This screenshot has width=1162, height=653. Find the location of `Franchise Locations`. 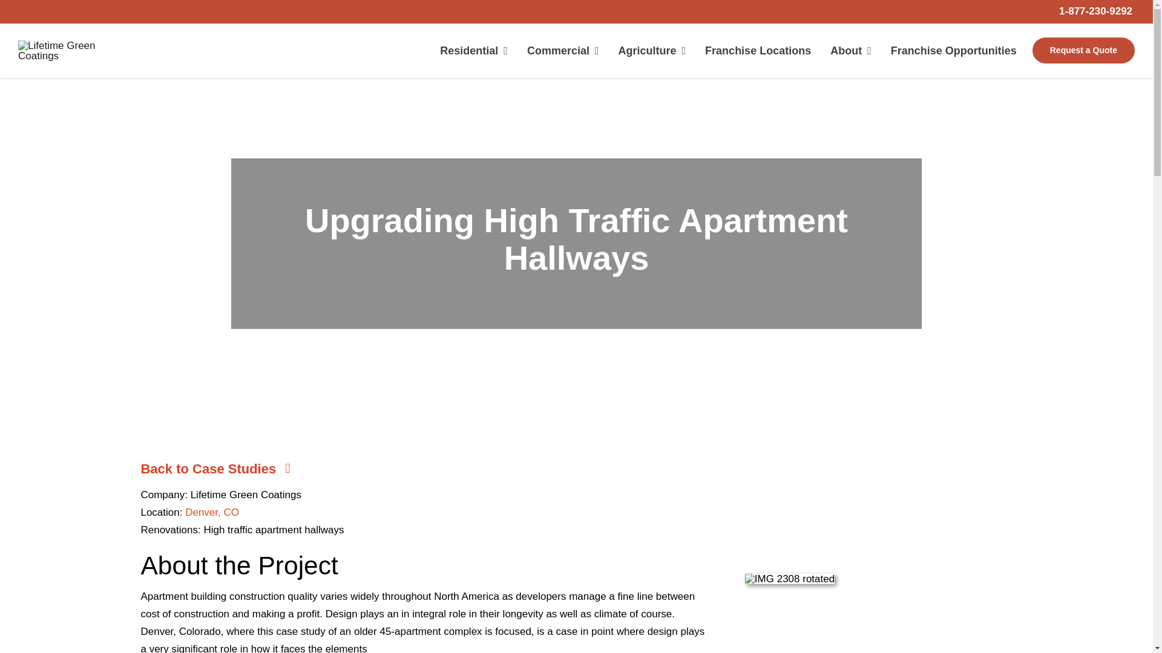

Franchise Locations is located at coordinates (758, 50).